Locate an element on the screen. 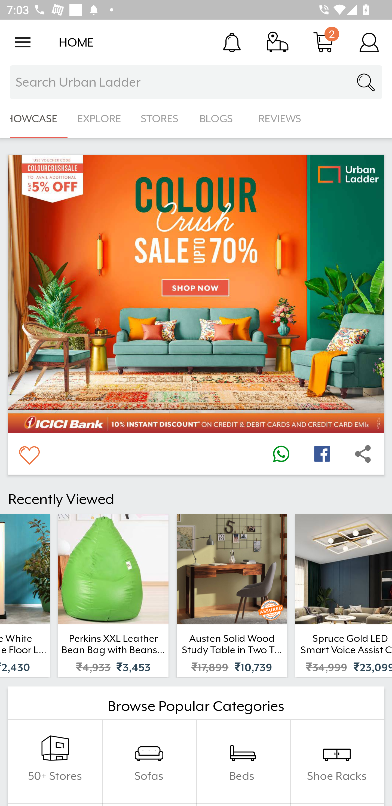  Search Urban Ladder  is located at coordinates (196, 82).